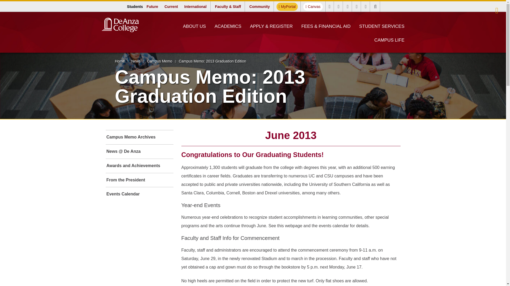  Describe the element at coordinates (194, 26) in the screenshot. I see `ABOUT US` at that location.